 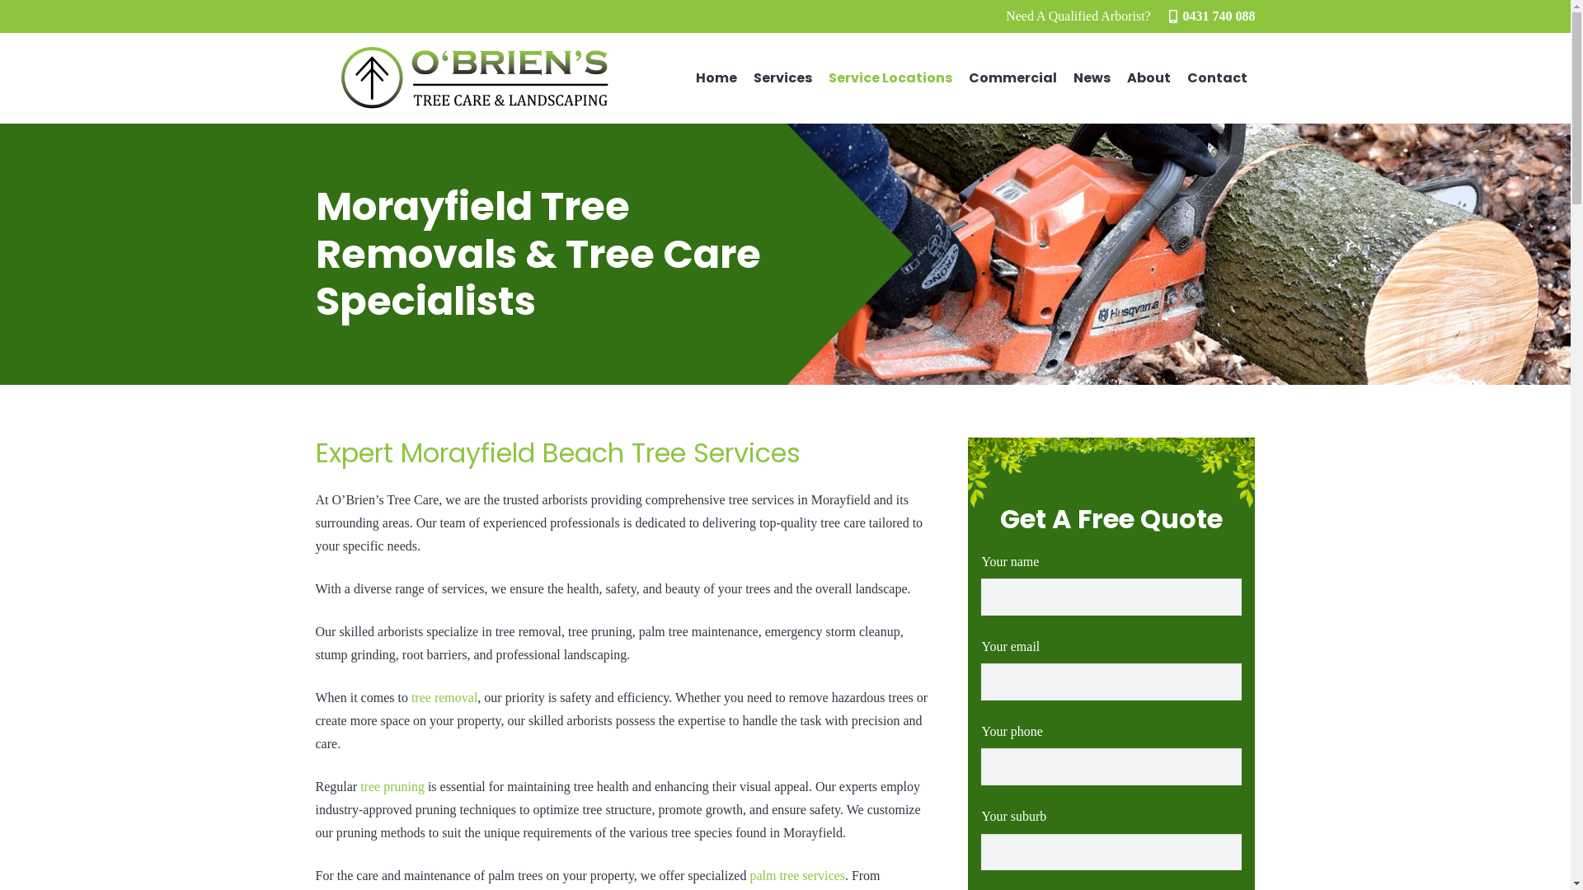 What do you see at coordinates (716, 78) in the screenshot?
I see `Home` at bounding box center [716, 78].